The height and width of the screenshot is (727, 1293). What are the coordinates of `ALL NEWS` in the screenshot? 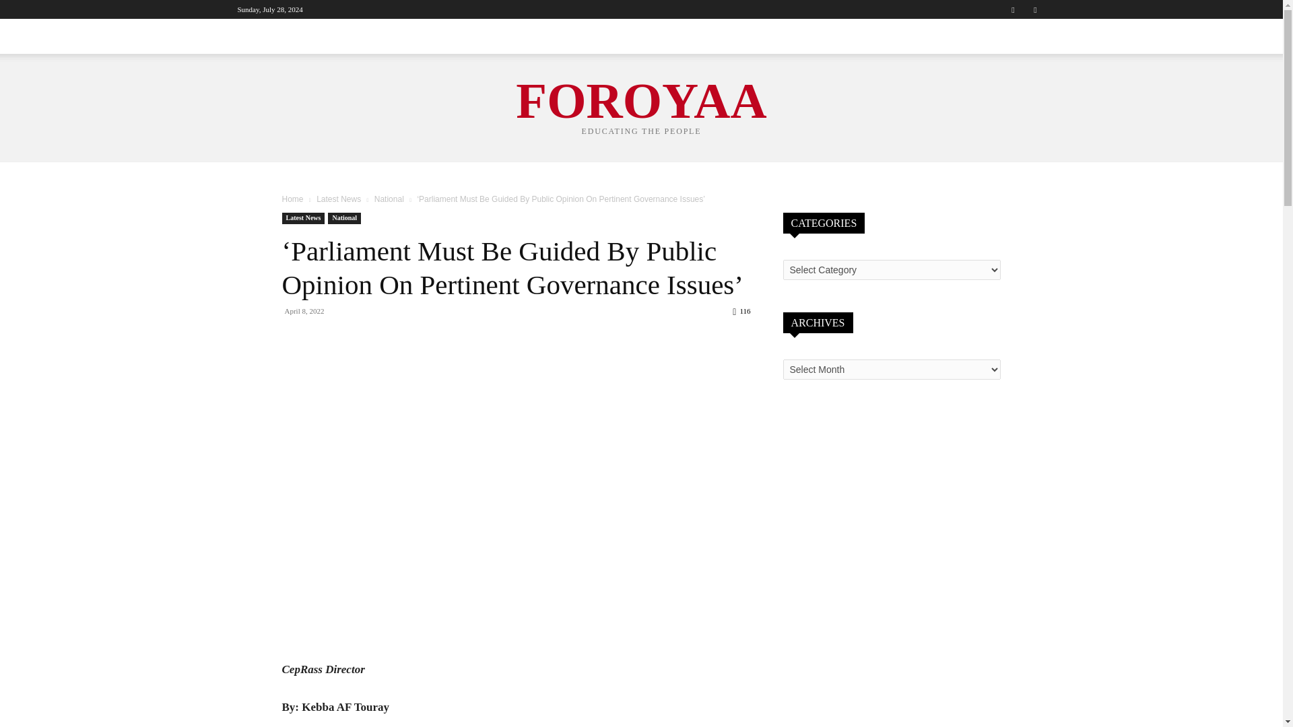 It's located at (263, 36).